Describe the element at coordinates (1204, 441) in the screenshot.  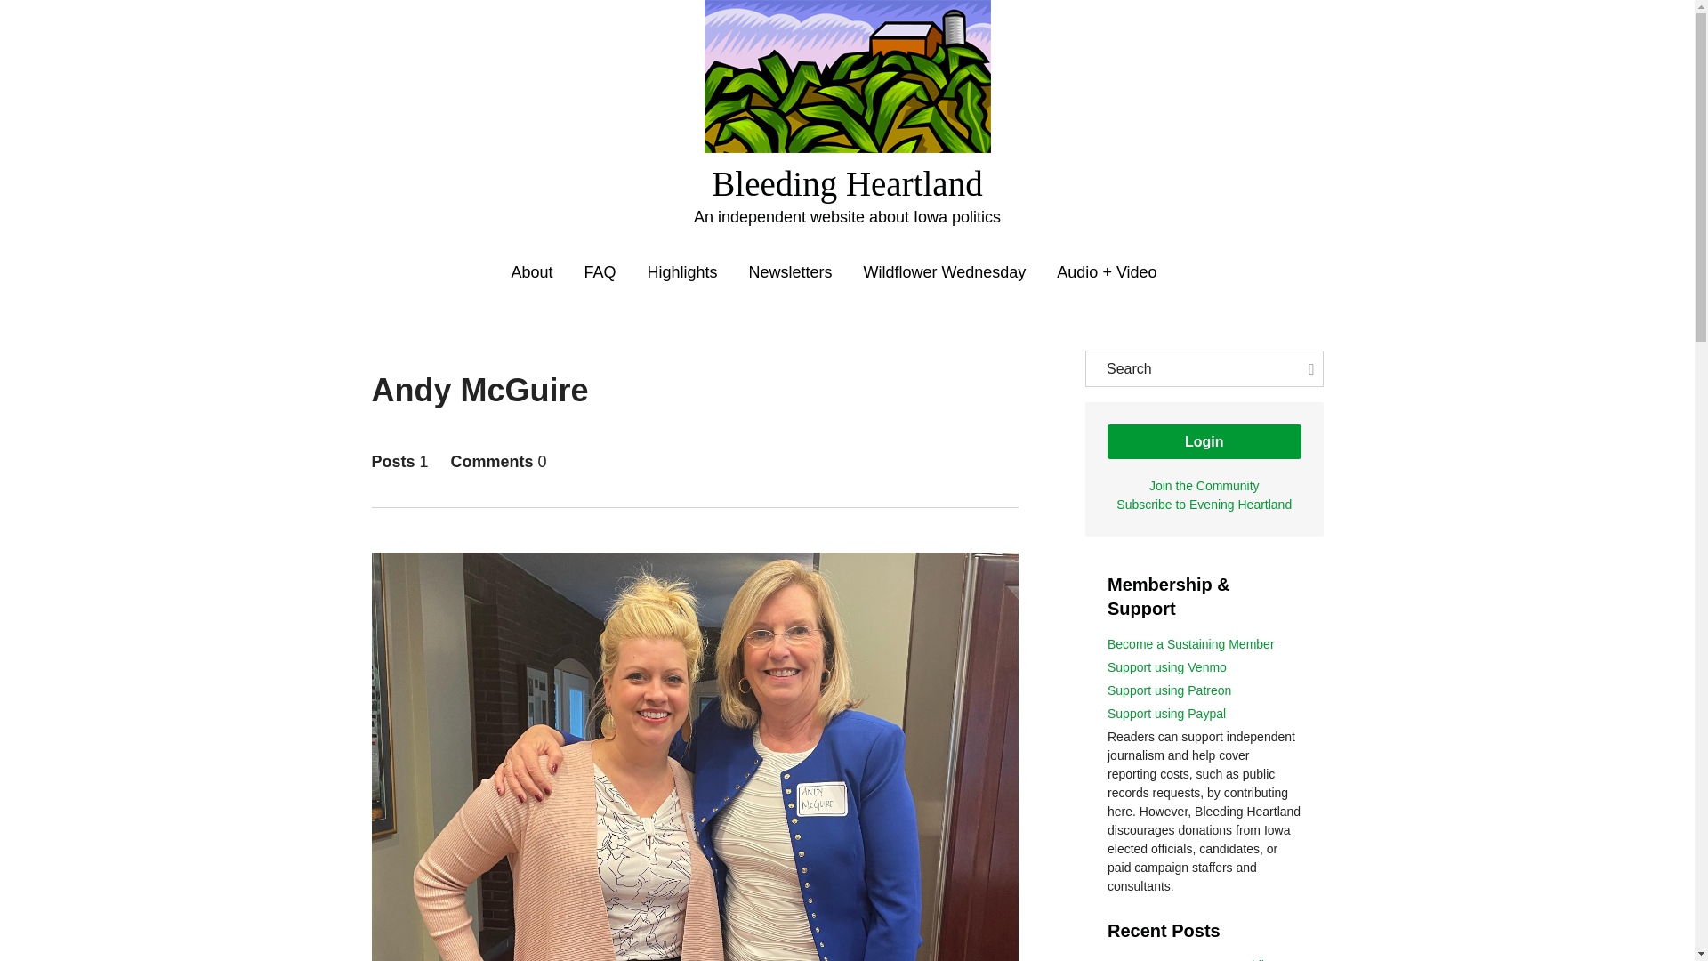
I see `Login` at that location.